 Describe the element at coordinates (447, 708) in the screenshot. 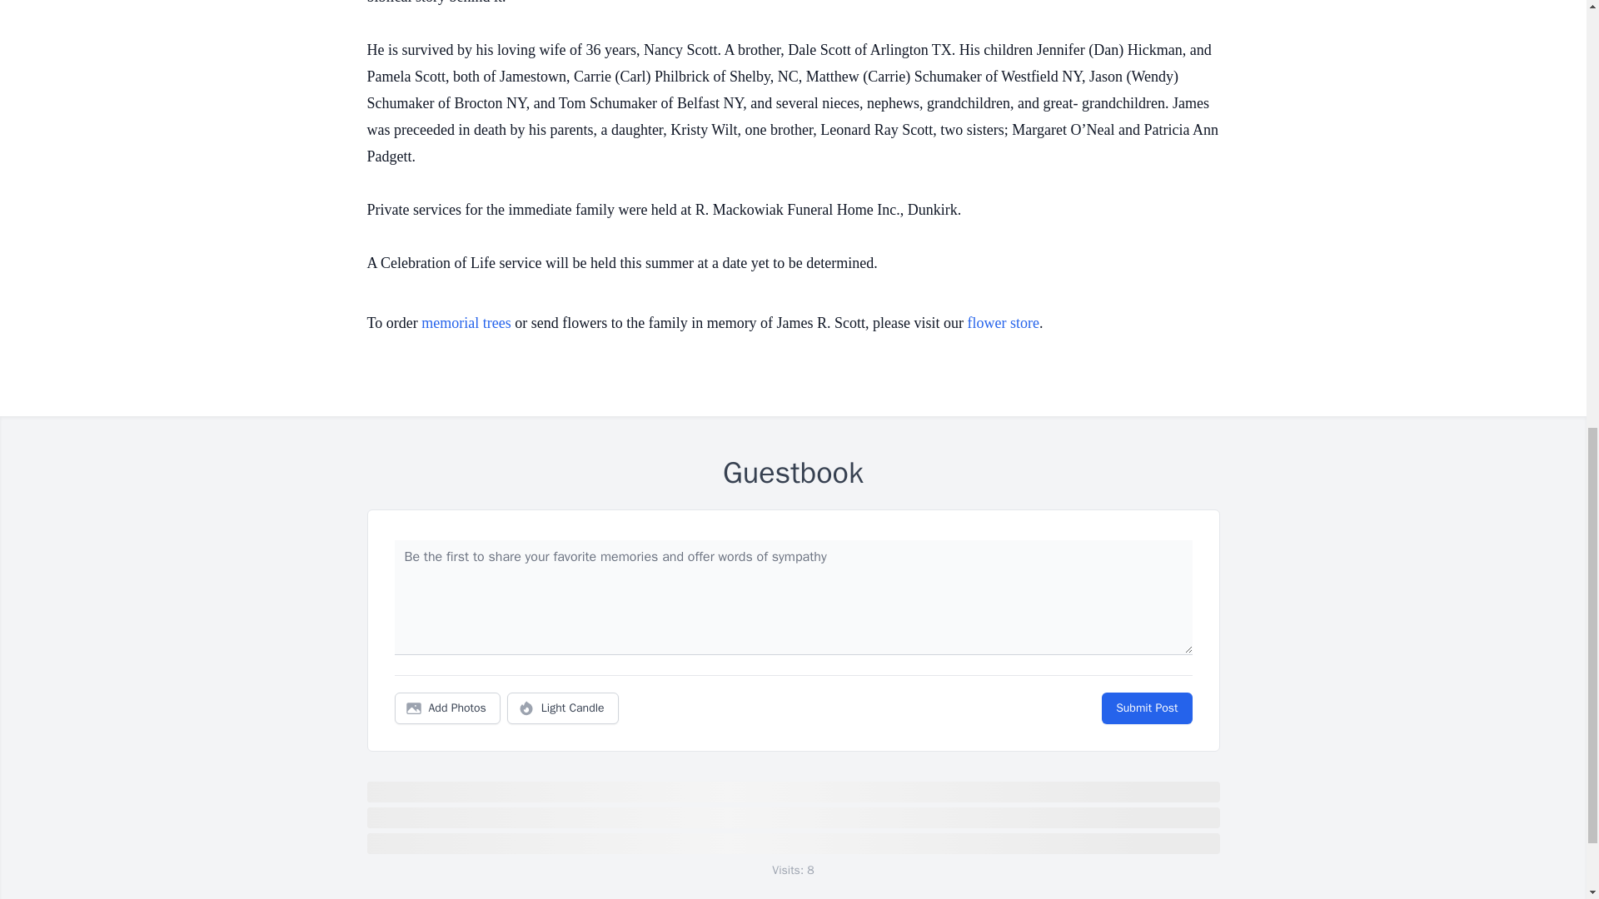

I see `Add Photos` at that location.